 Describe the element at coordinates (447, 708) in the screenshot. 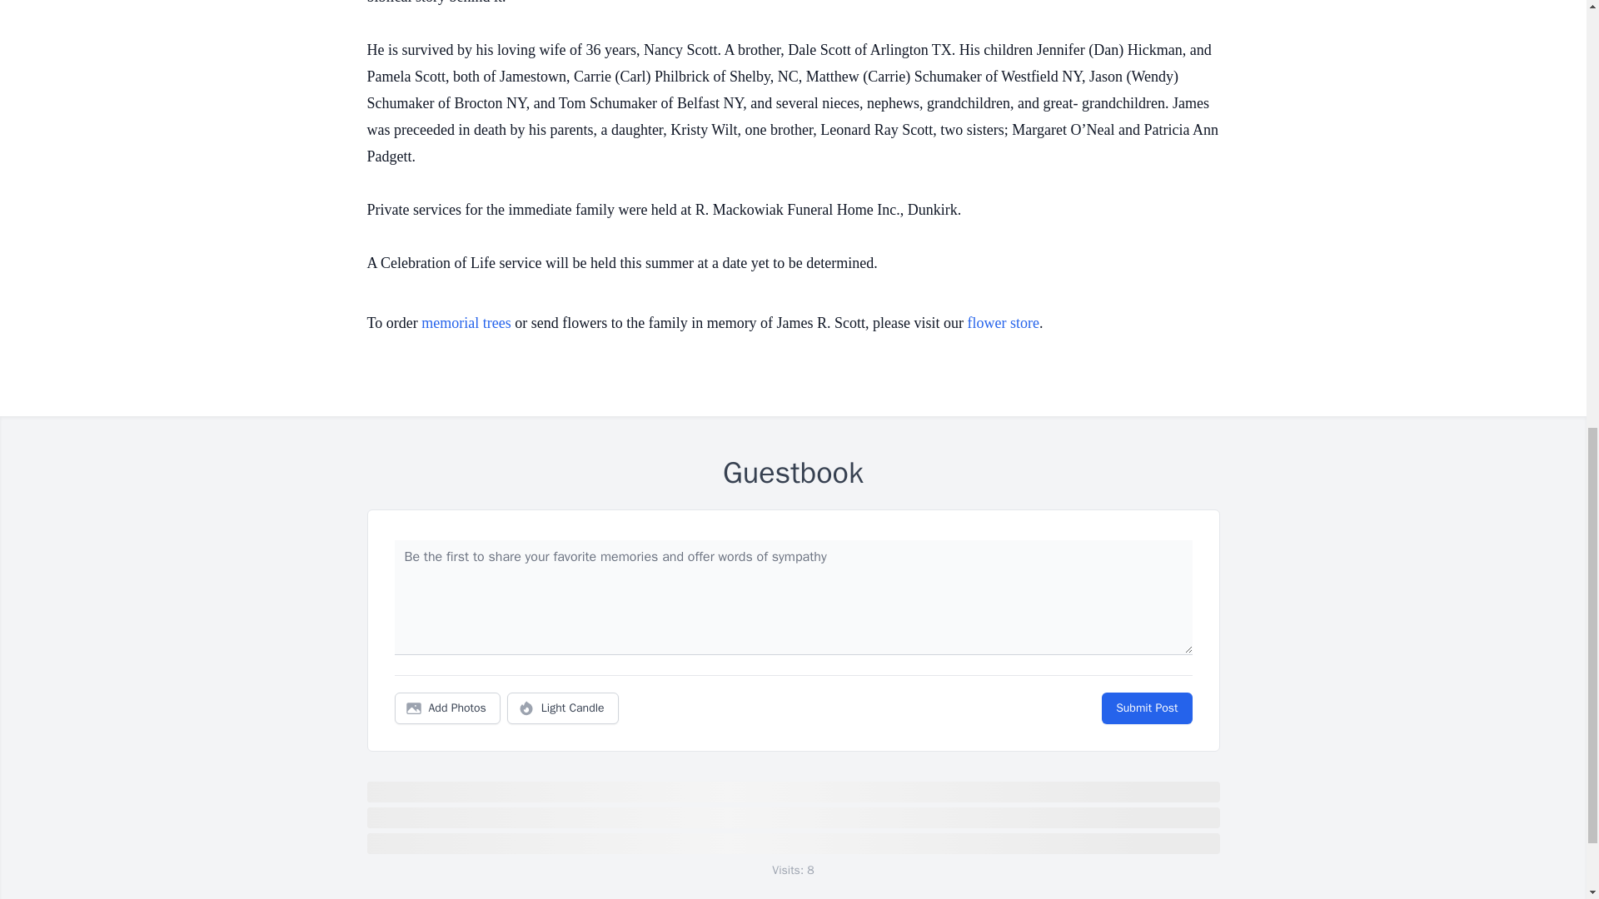

I see `Add Photos` at that location.